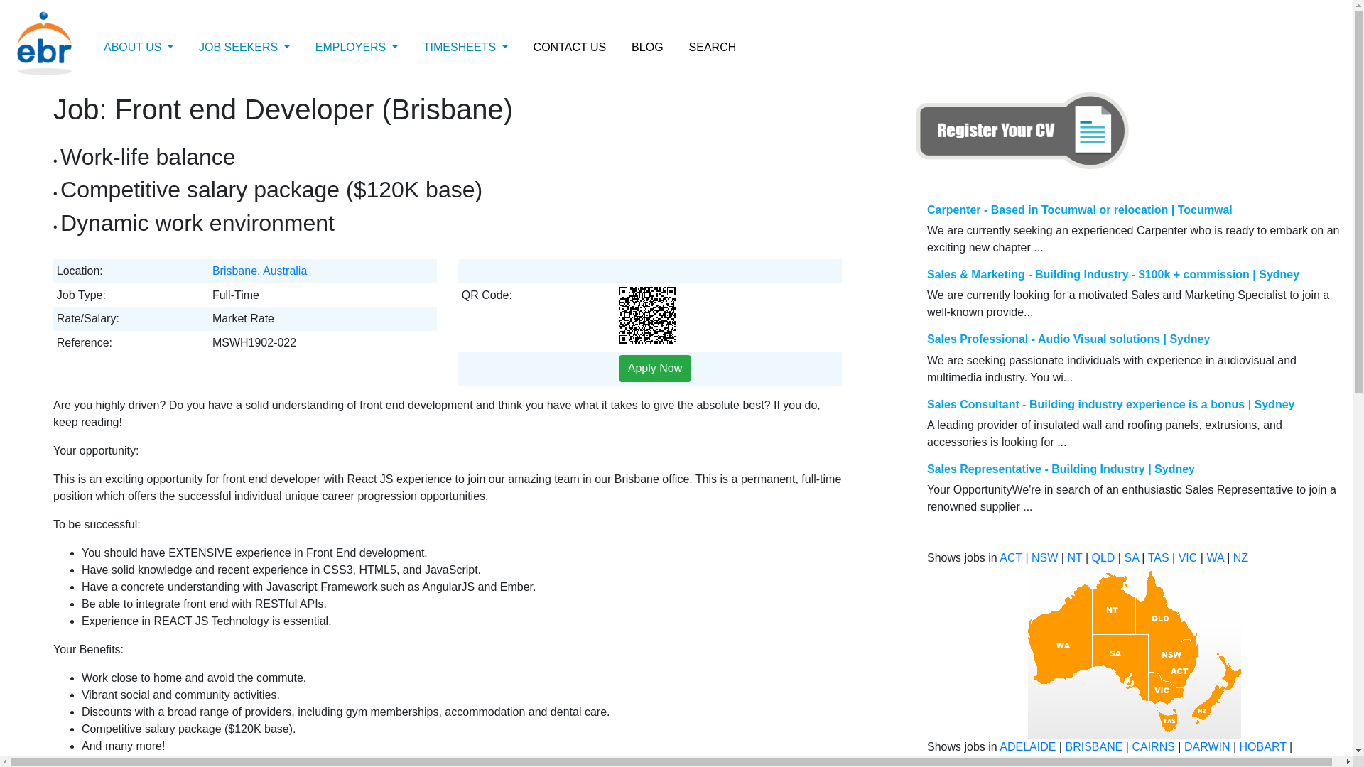 The width and height of the screenshot is (1364, 767). What do you see at coordinates (655, 369) in the screenshot?
I see `Apply Now` at bounding box center [655, 369].